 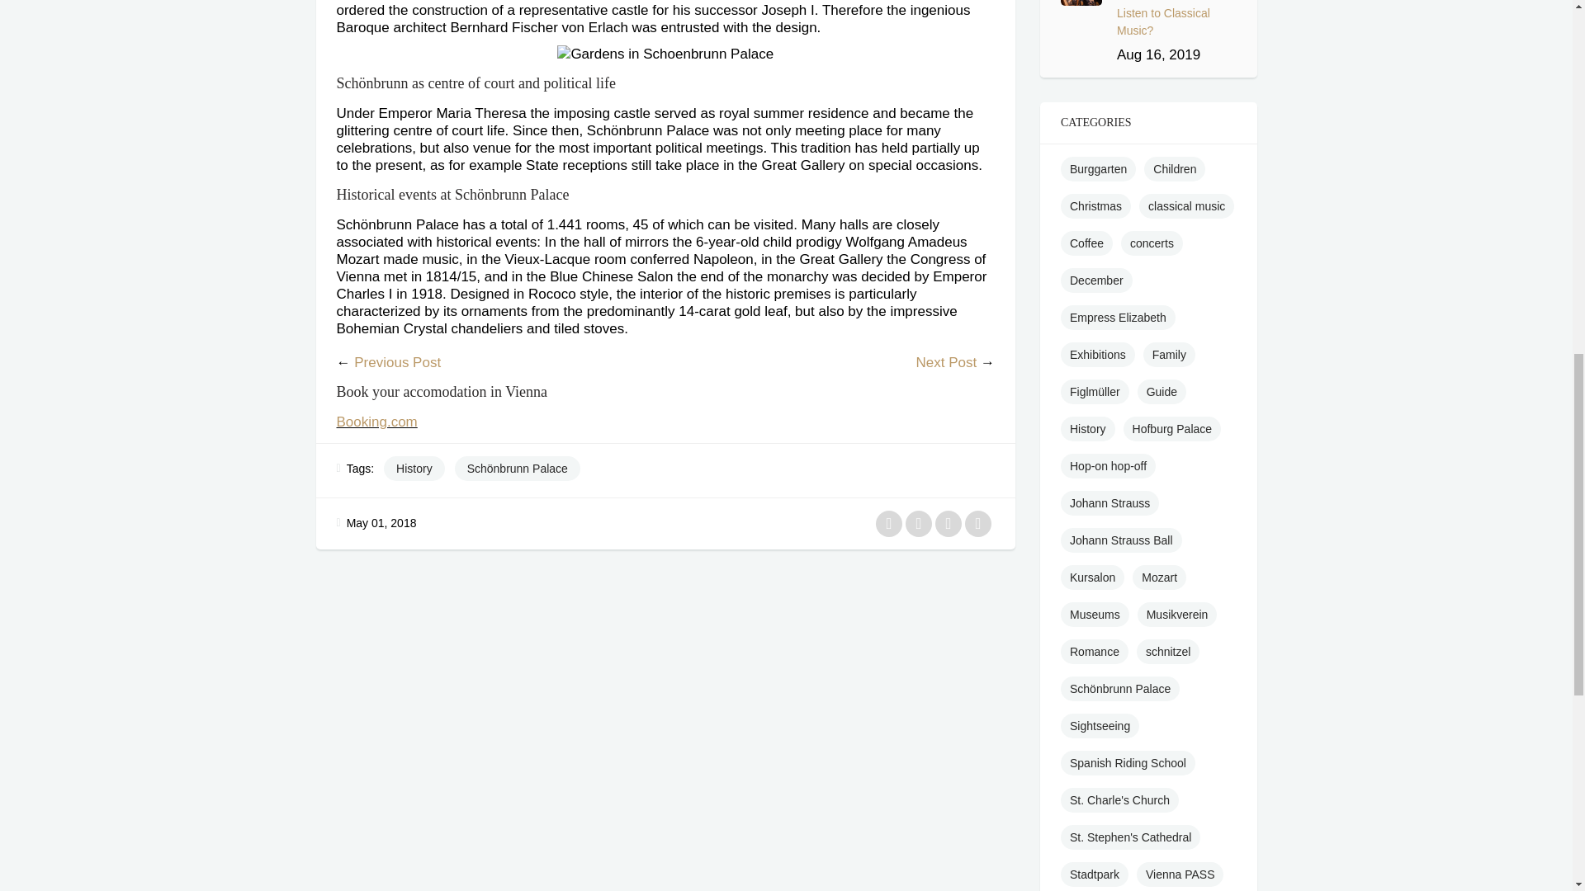 What do you see at coordinates (1162, 392) in the screenshot?
I see `Show articles tagged Guide` at bounding box center [1162, 392].